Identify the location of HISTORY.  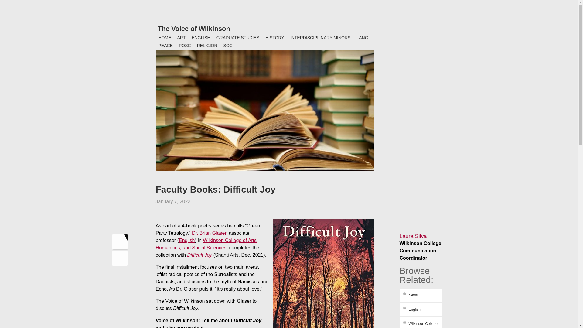
(275, 38).